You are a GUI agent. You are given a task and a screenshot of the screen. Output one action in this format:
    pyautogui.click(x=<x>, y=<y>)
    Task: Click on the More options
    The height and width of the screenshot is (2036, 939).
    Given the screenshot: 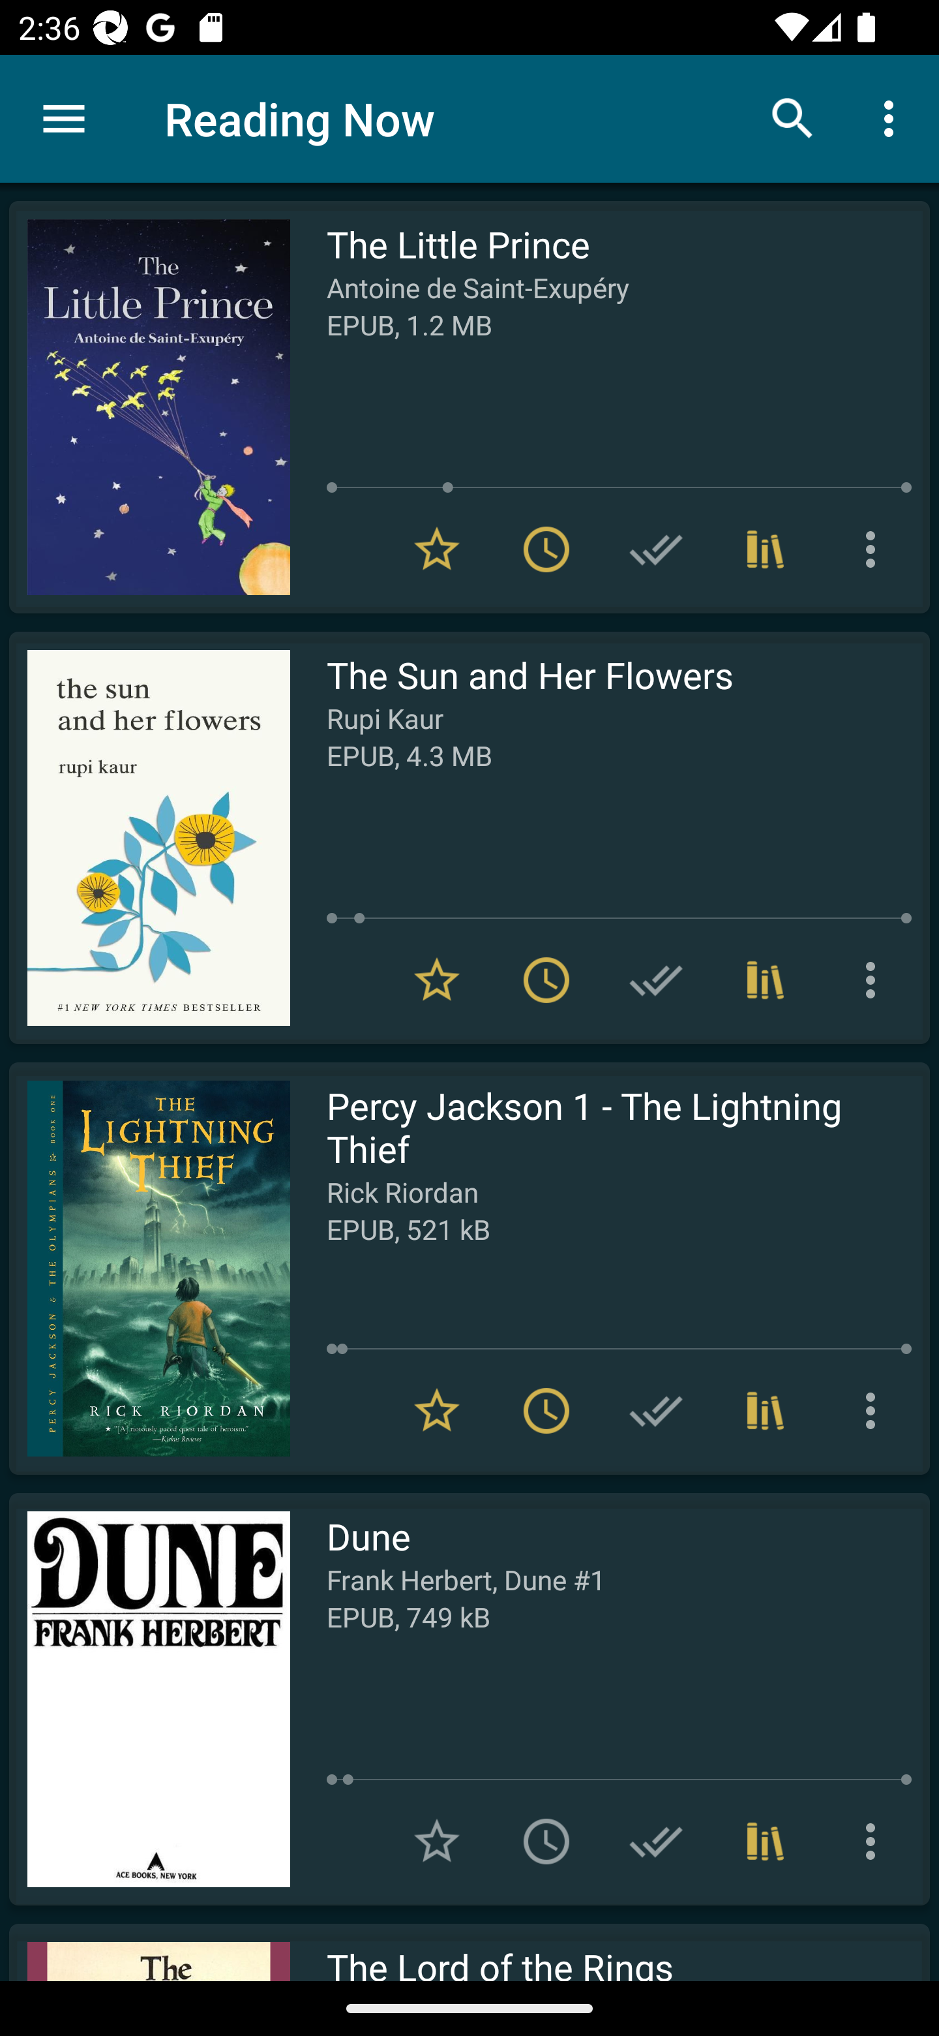 What is the action you would take?
    pyautogui.click(x=893, y=117)
    